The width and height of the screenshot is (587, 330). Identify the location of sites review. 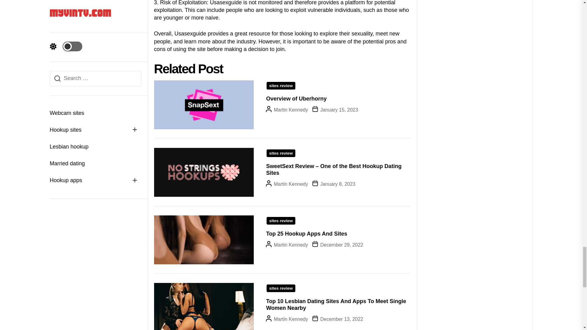
(281, 86).